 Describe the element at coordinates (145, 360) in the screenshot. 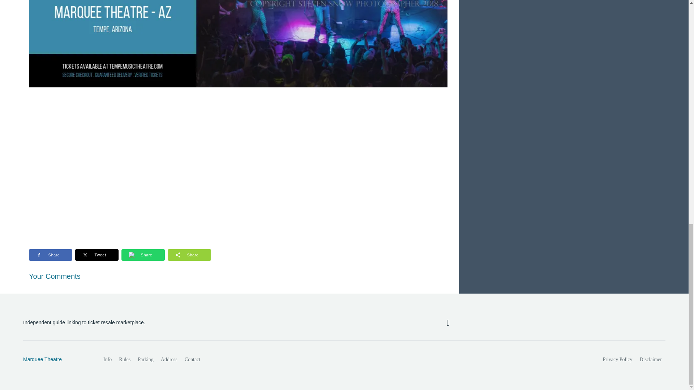

I see `Parking` at that location.